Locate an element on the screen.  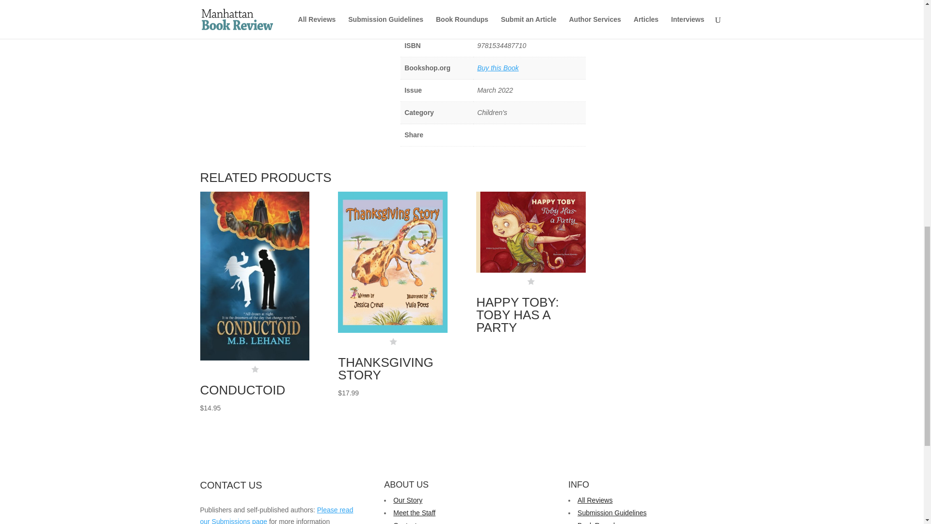
Our Story is located at coordinates (407, 500).